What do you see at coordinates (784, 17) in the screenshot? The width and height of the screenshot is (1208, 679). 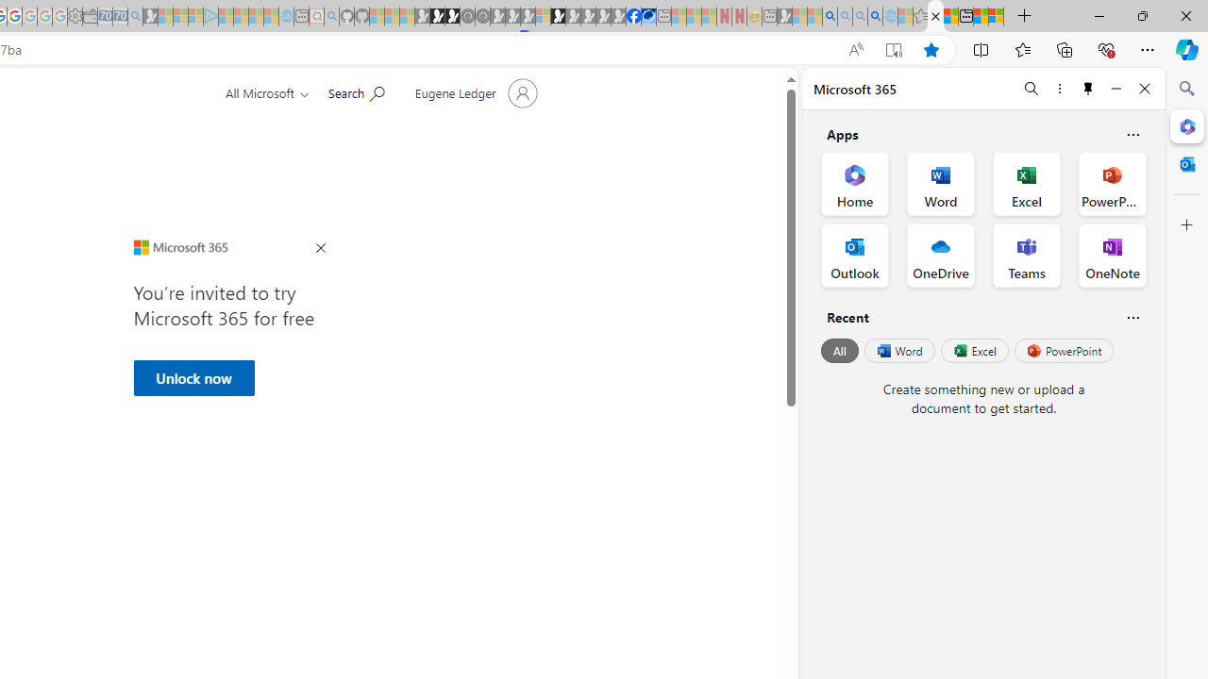 I see `MSN - Sleeping` at bounding box center [784, 17].